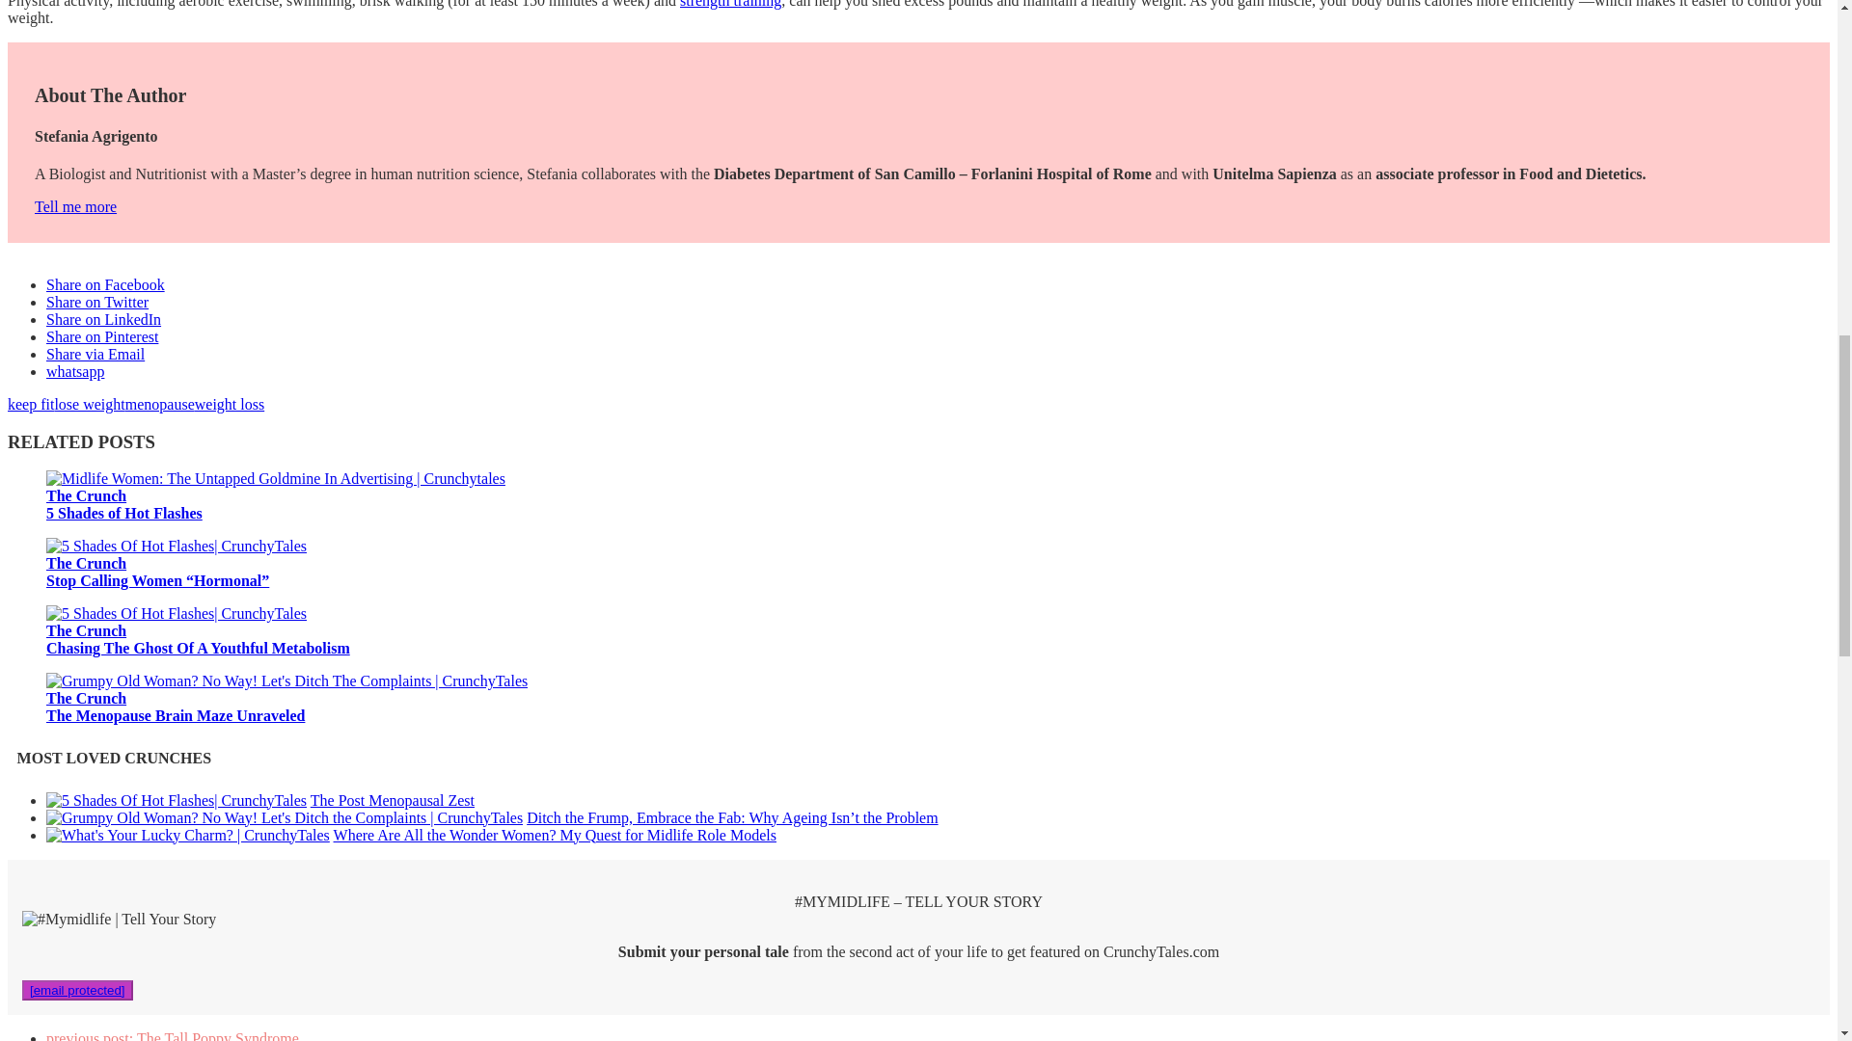  What do you see at coordinates (95, 353) in the screenshot?
I see `Share via Email` at bounding box center [95, 353].